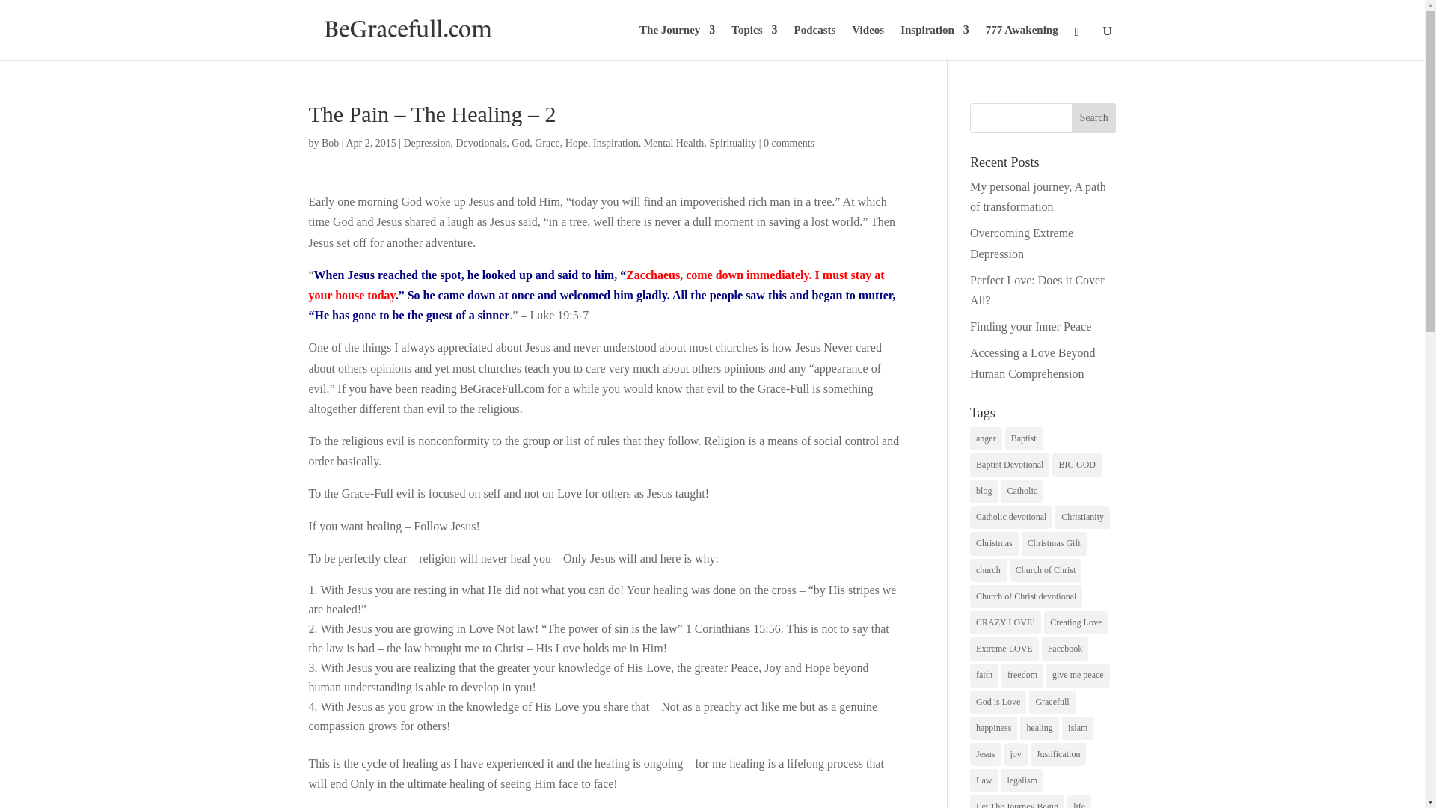 The image size is (1436, 808). I want to click on Grace, so click(547, 142).